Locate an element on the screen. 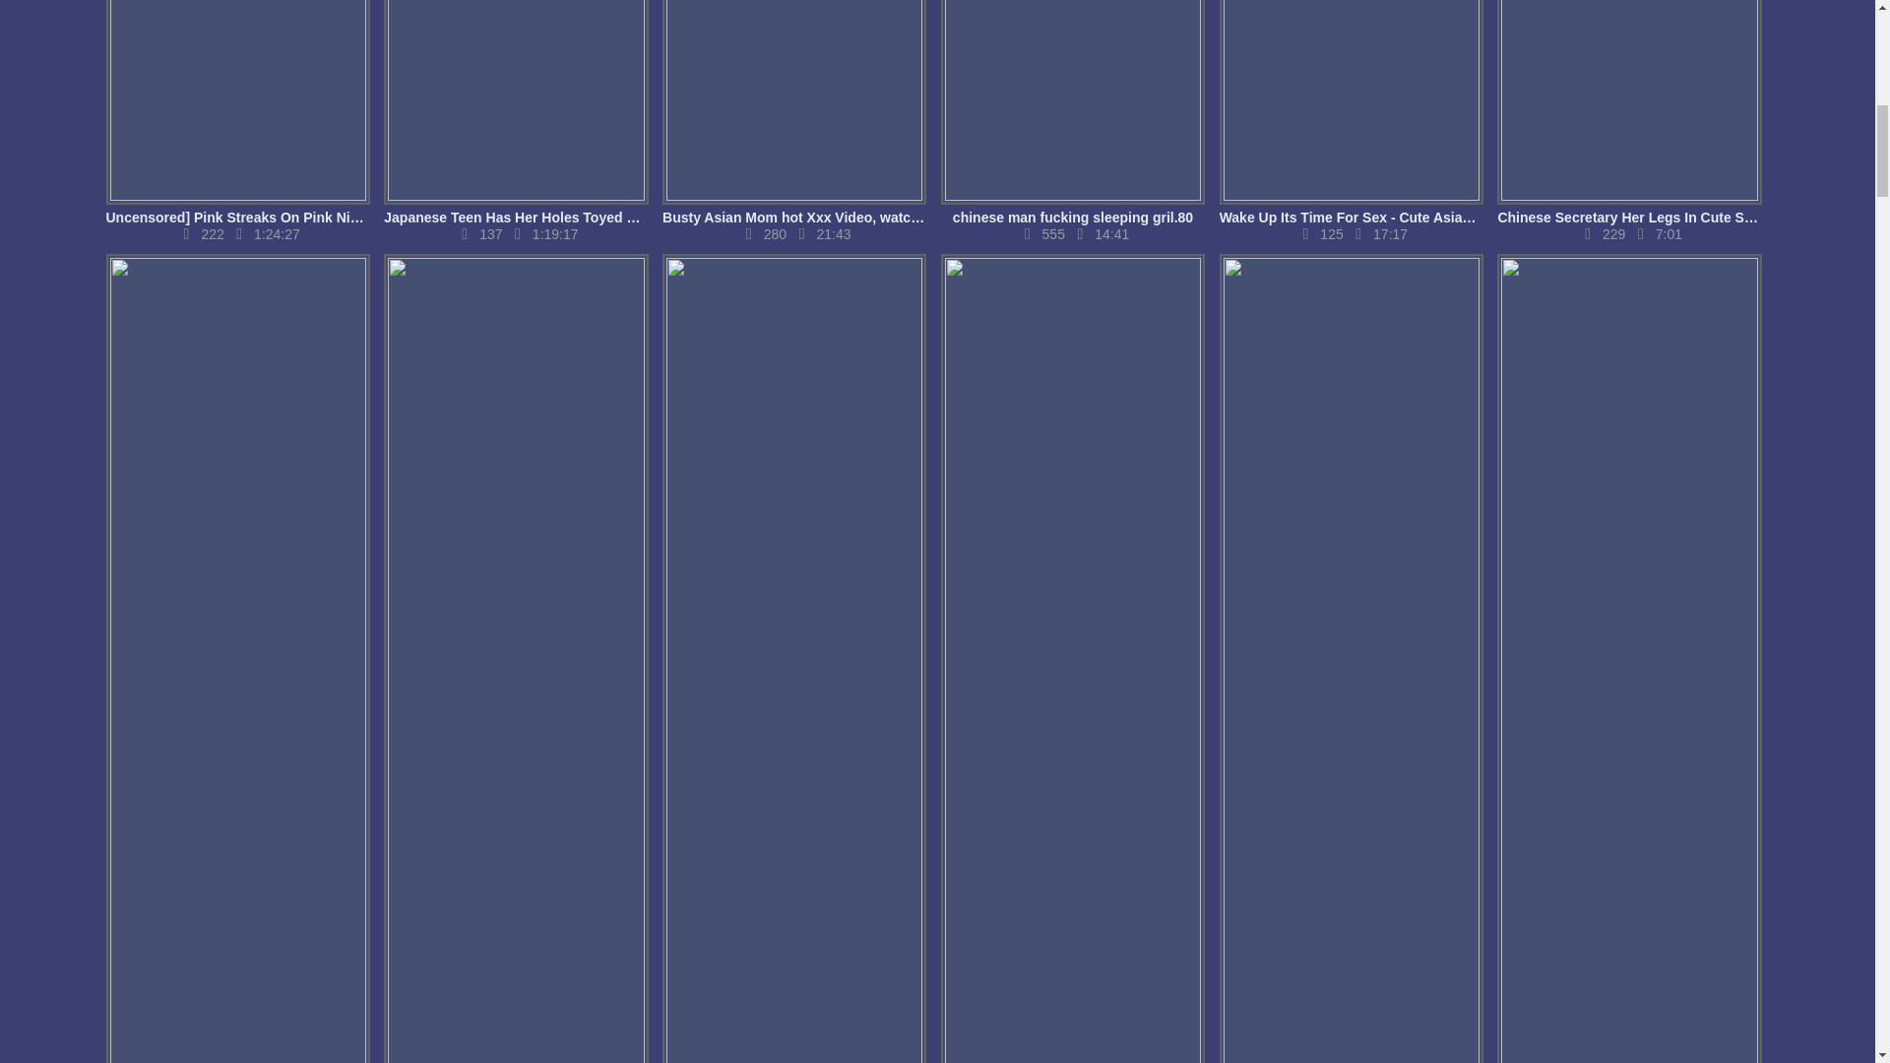 The height and width of the screenshot is (1063, 1890). Japanese Teen Has Her Holes Toyed Qith is located at coordinates (516, 112).